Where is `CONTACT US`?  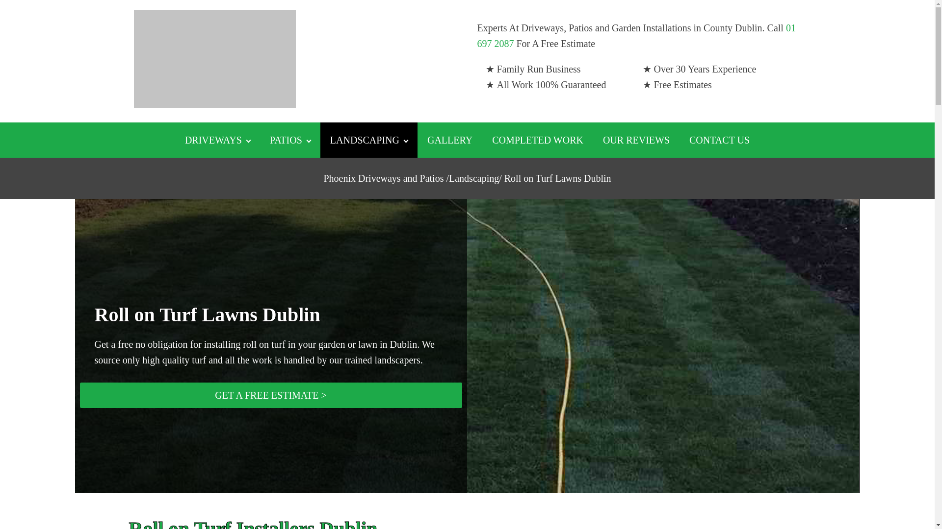 CONTACT US is located at coordinates (719, 140).